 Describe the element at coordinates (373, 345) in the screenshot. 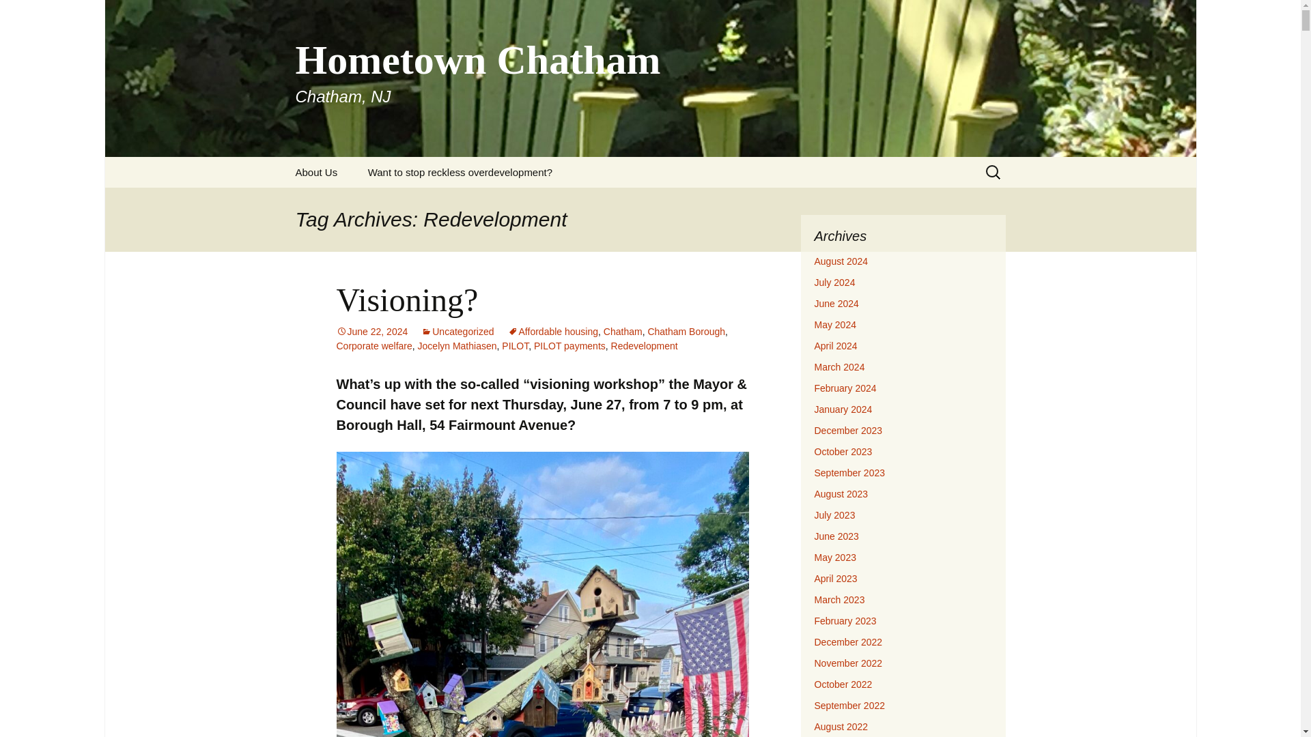

I see `Corporate welfare` at that location.